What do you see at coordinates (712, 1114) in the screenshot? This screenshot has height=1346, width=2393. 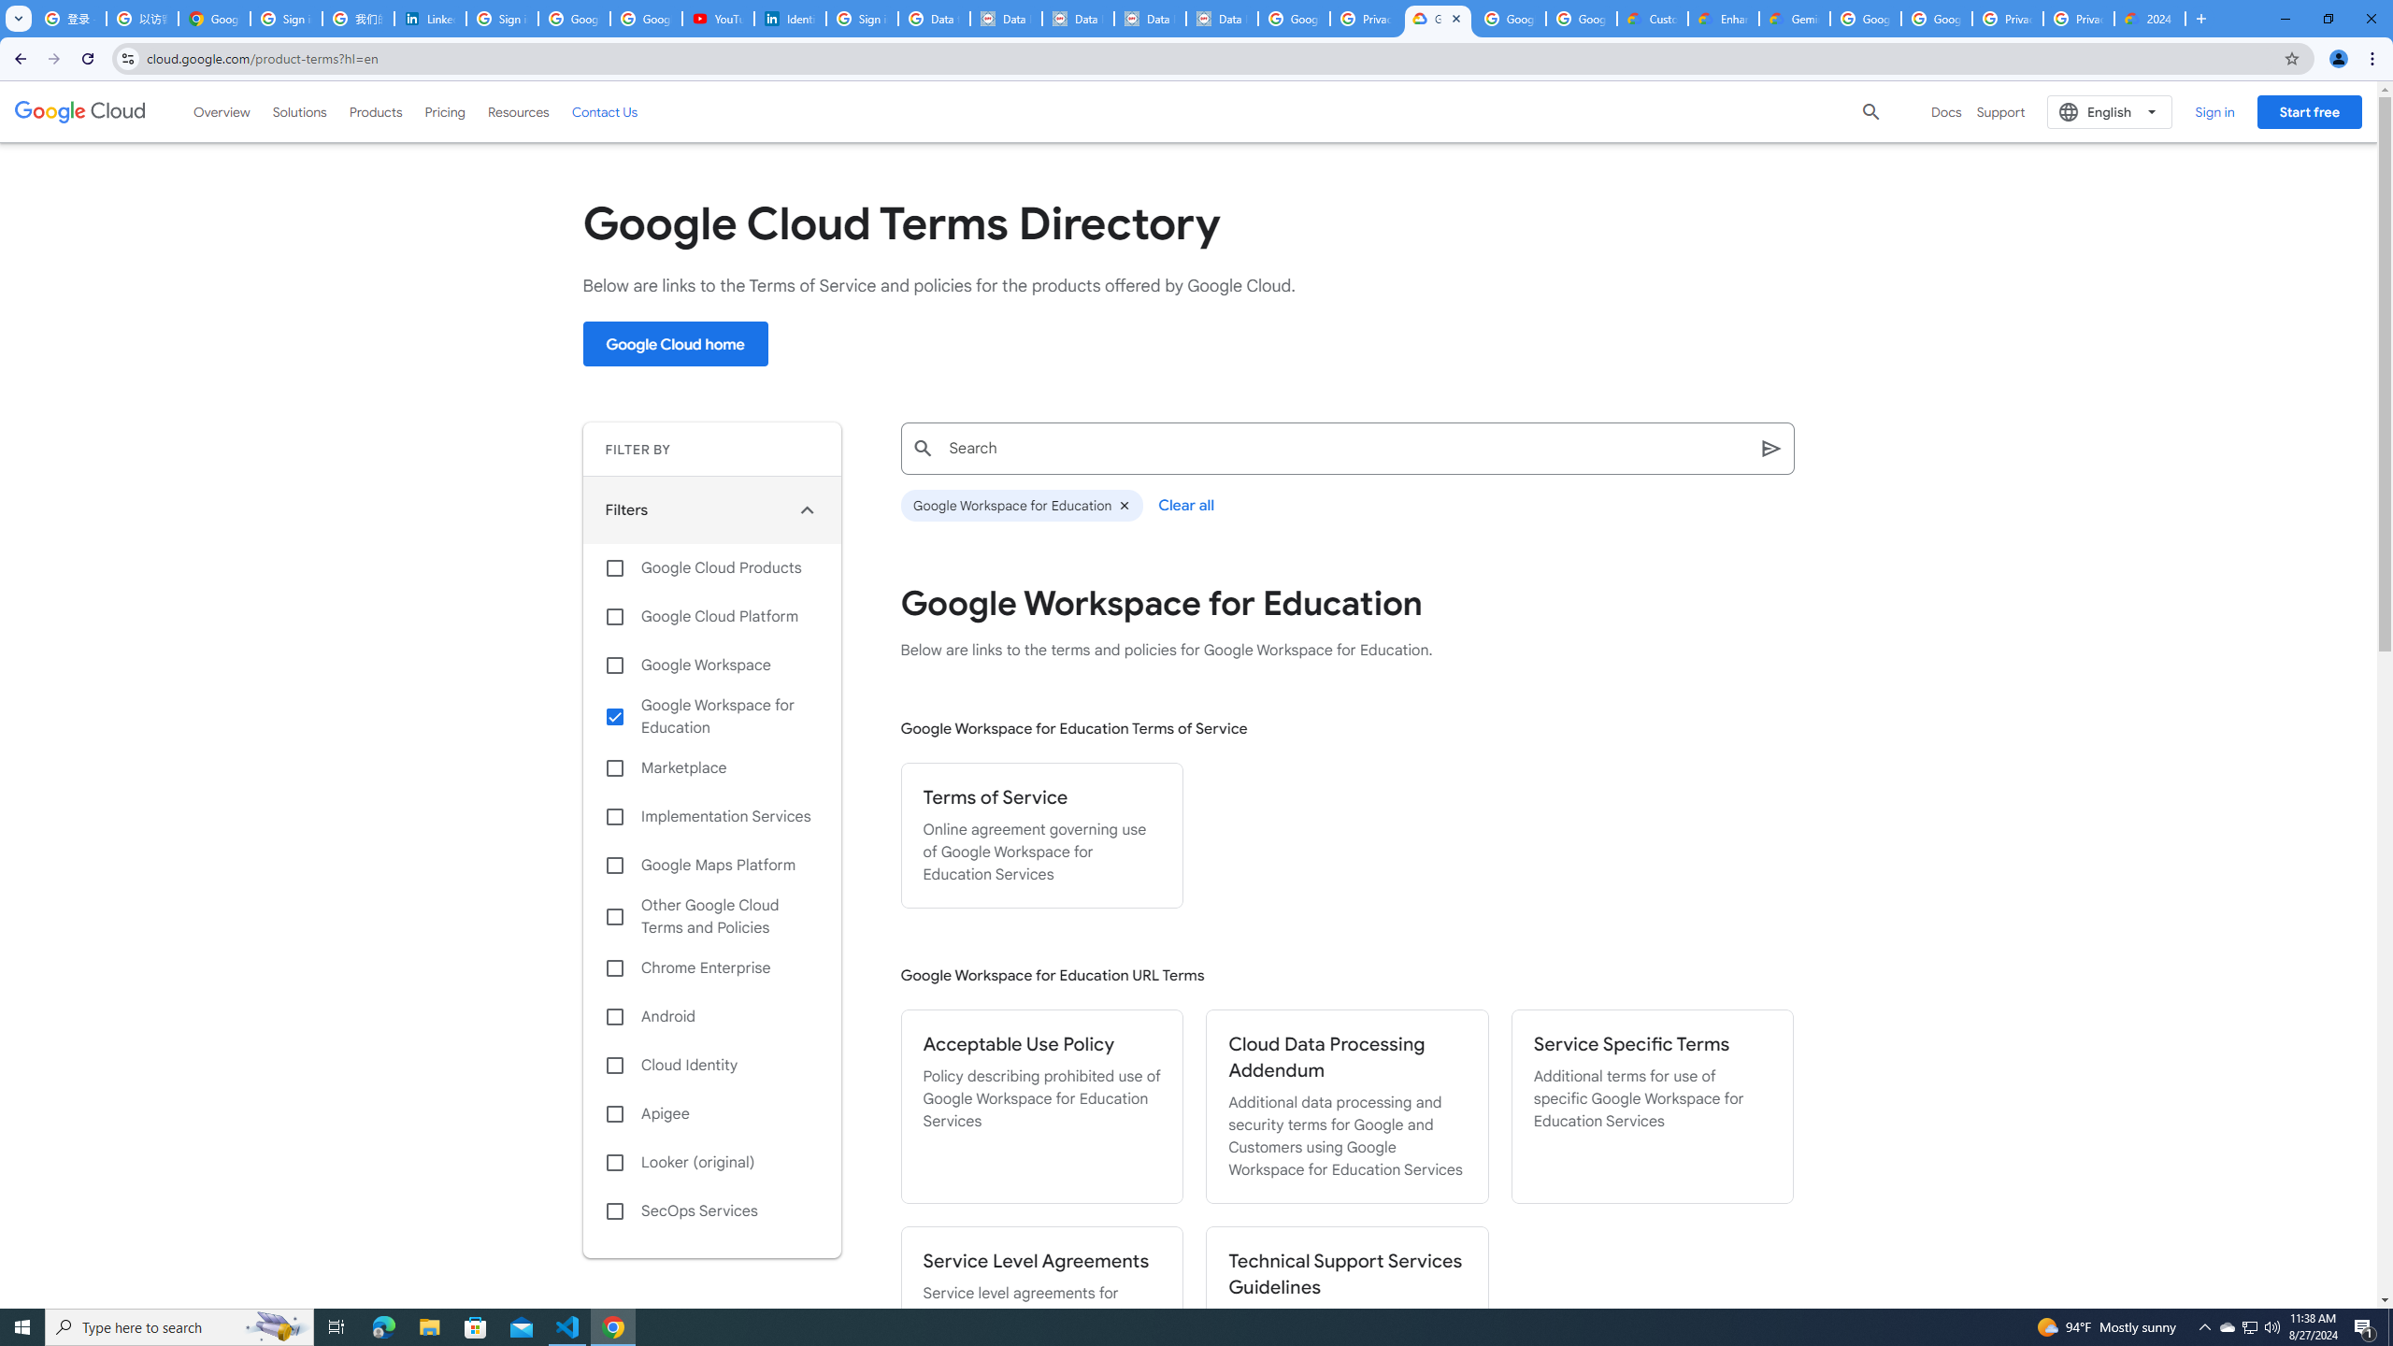 I see `Apigee` at bounding box center [712, 1114].